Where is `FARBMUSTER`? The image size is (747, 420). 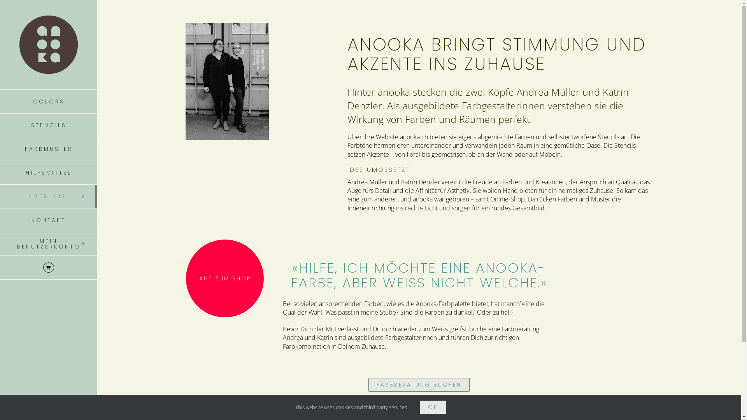
FARBMUSTER is located at coordinates (49, 149).